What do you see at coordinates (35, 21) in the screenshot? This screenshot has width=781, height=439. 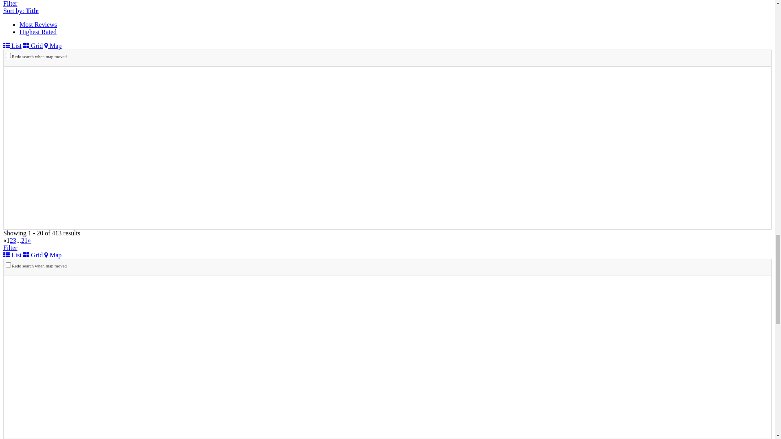 I see `Donate` at bounding box center [35, 21].